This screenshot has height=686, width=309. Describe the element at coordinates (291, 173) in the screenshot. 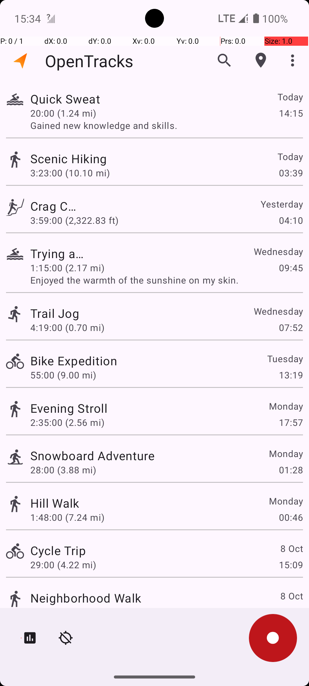

I see `03:39` at that location.